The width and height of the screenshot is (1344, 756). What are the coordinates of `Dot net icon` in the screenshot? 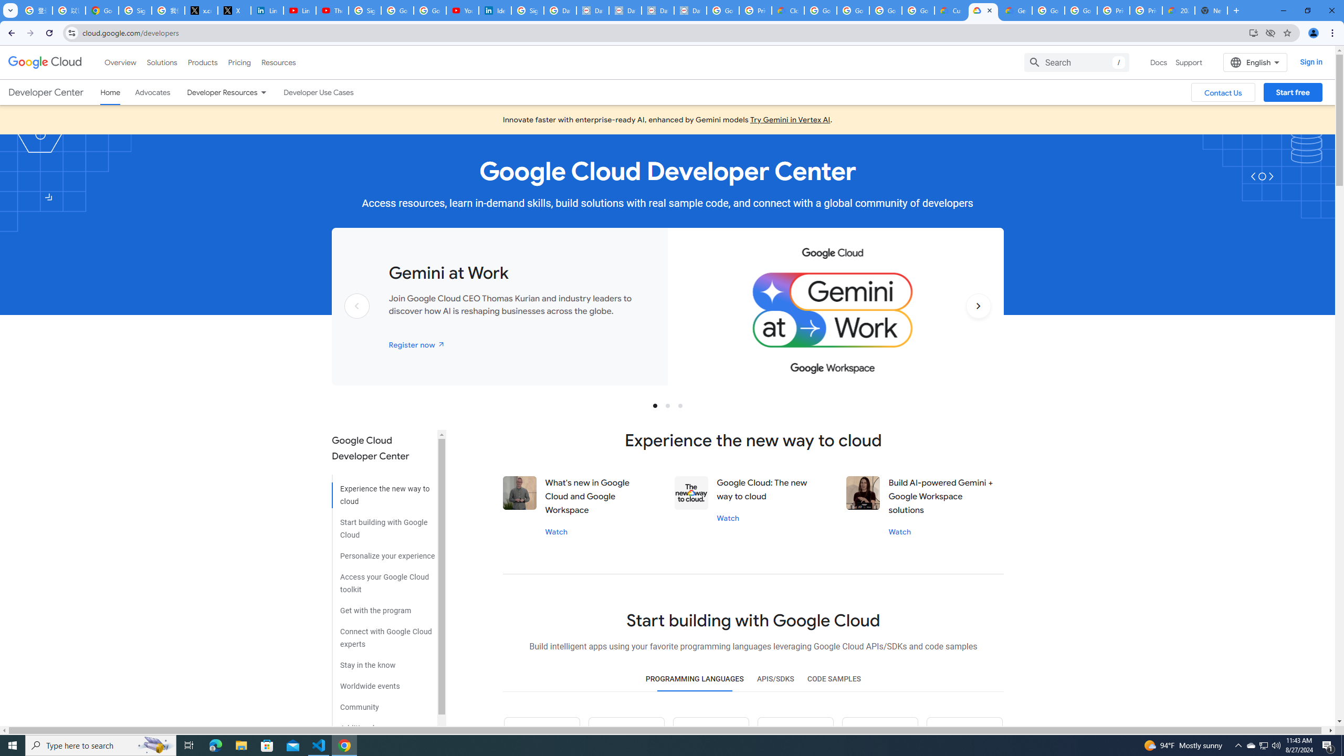 It's located at (879, 737).